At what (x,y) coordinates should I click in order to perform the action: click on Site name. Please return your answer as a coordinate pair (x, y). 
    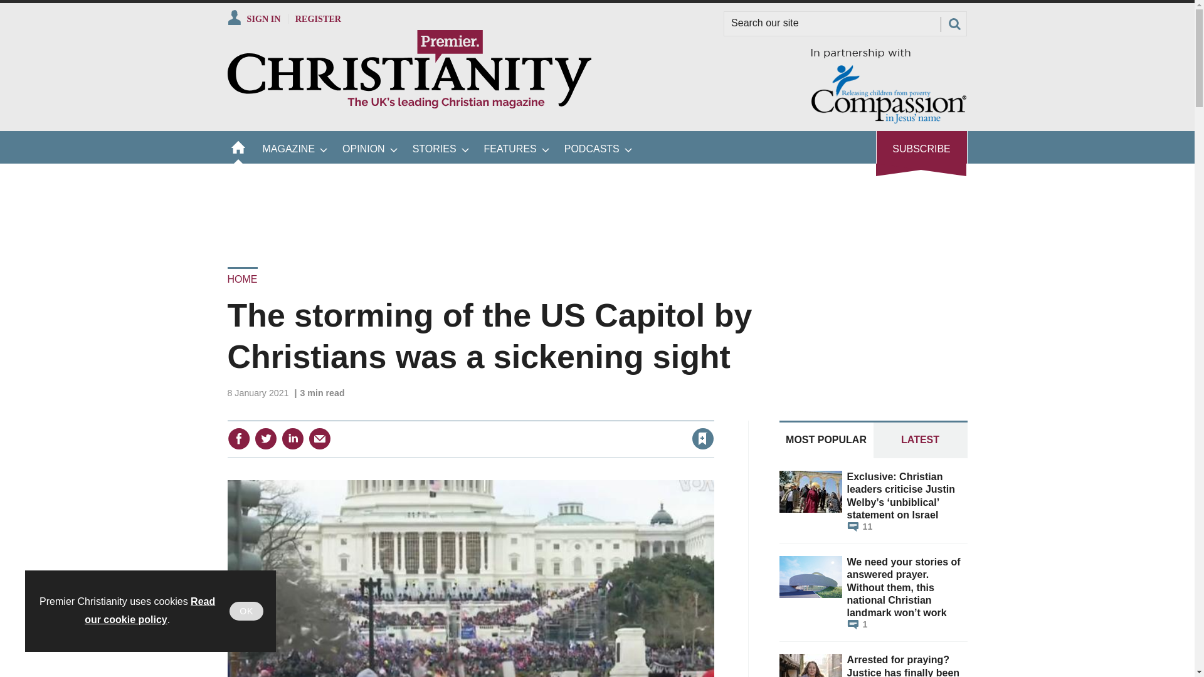
    Looking at the image, I should click on (409, 105).